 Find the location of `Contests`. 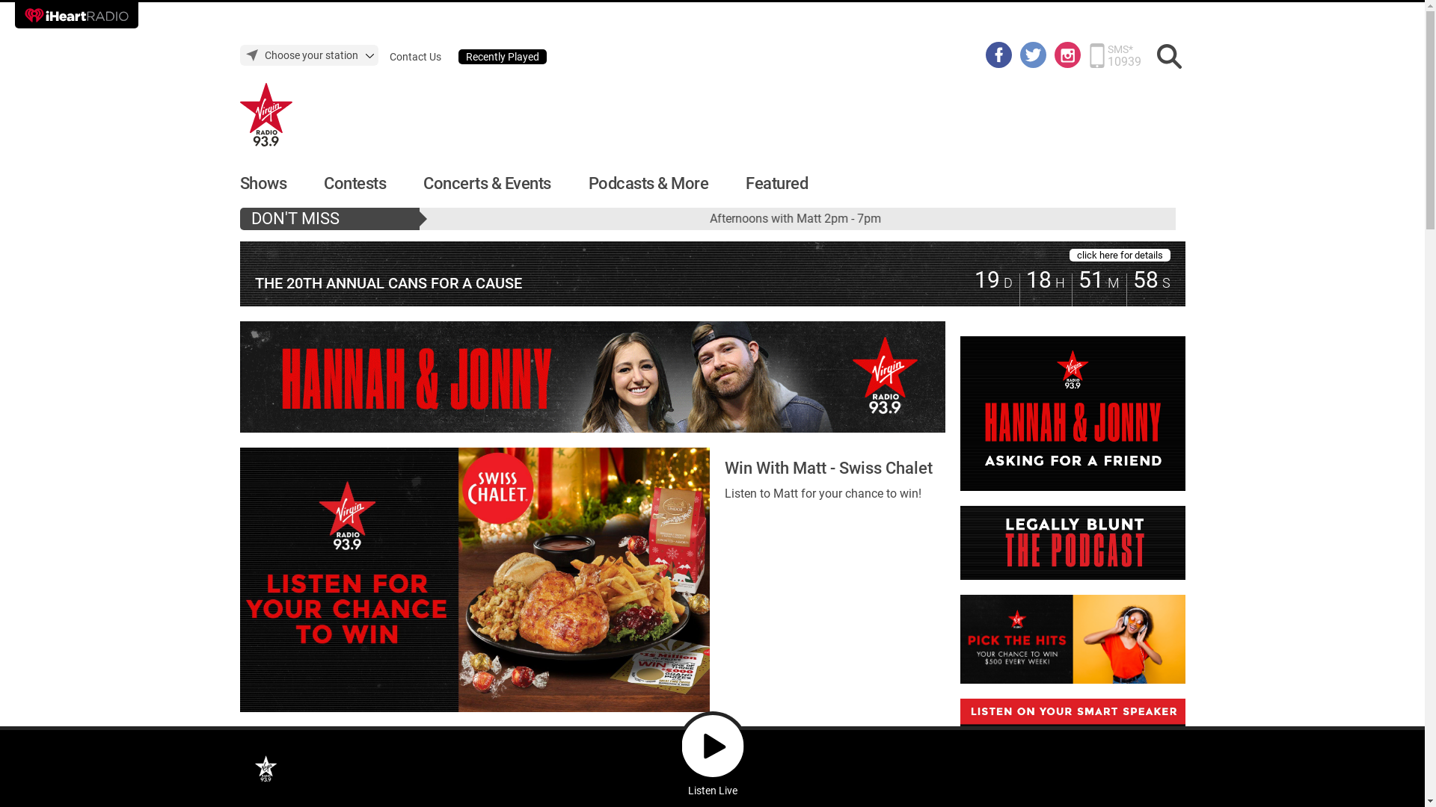

Contests is located at coordinates (355, 184).